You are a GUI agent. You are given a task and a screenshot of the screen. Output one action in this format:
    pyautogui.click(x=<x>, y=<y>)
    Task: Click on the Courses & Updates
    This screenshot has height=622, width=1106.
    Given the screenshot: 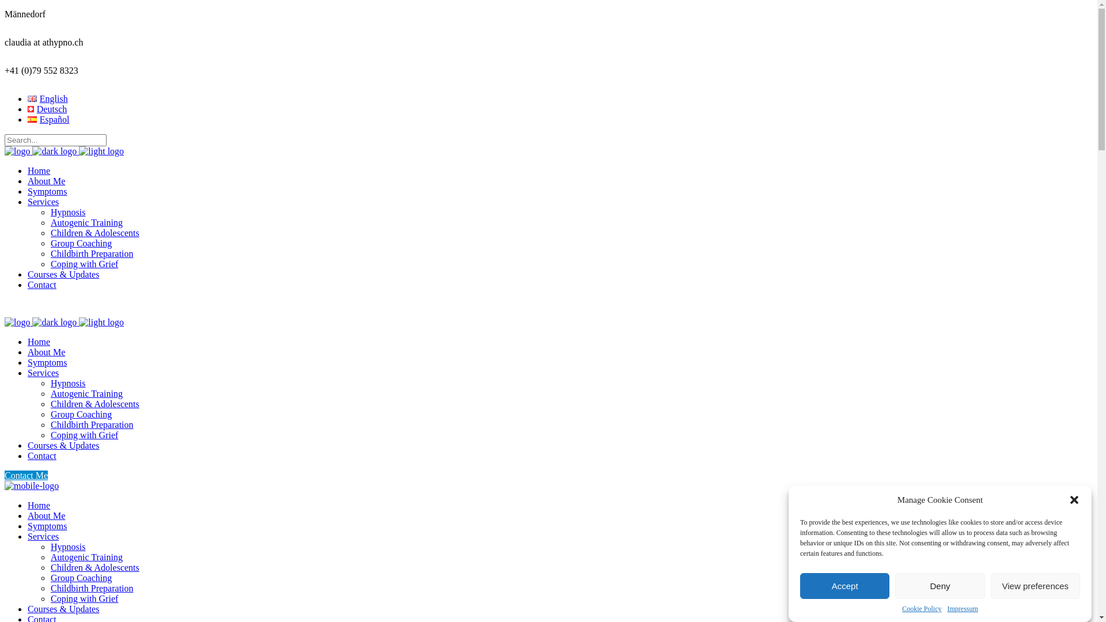 What is the action you would take?
    pyautogui.click(x=63, y=609)
    